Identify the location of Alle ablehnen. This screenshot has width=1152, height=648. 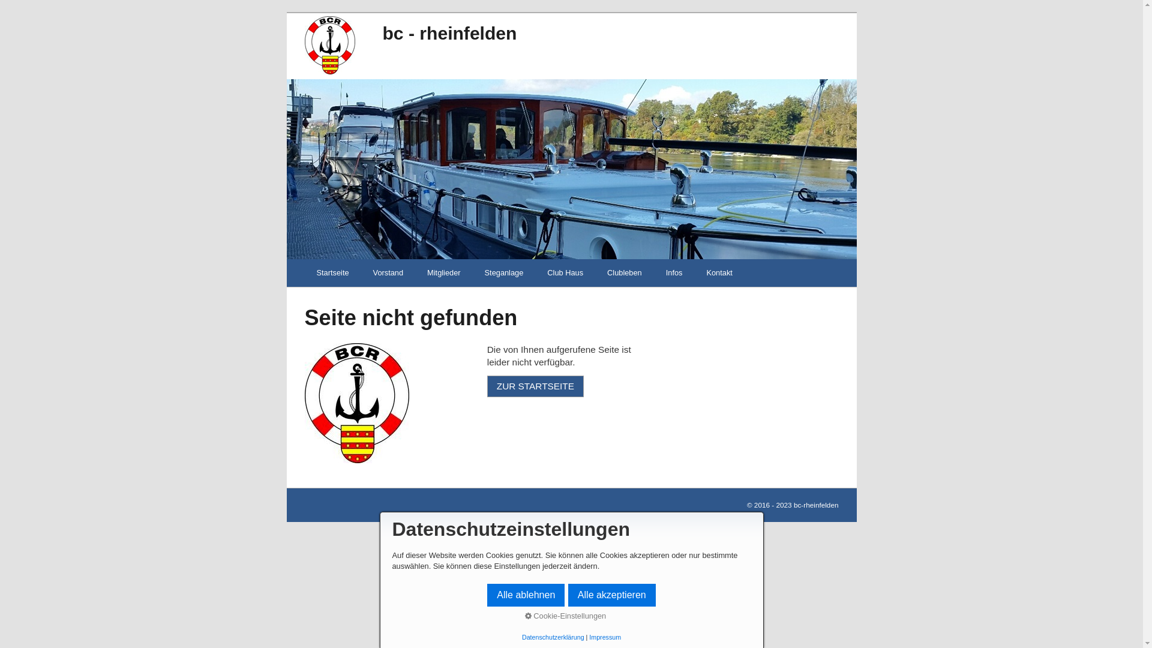
(526, 595).